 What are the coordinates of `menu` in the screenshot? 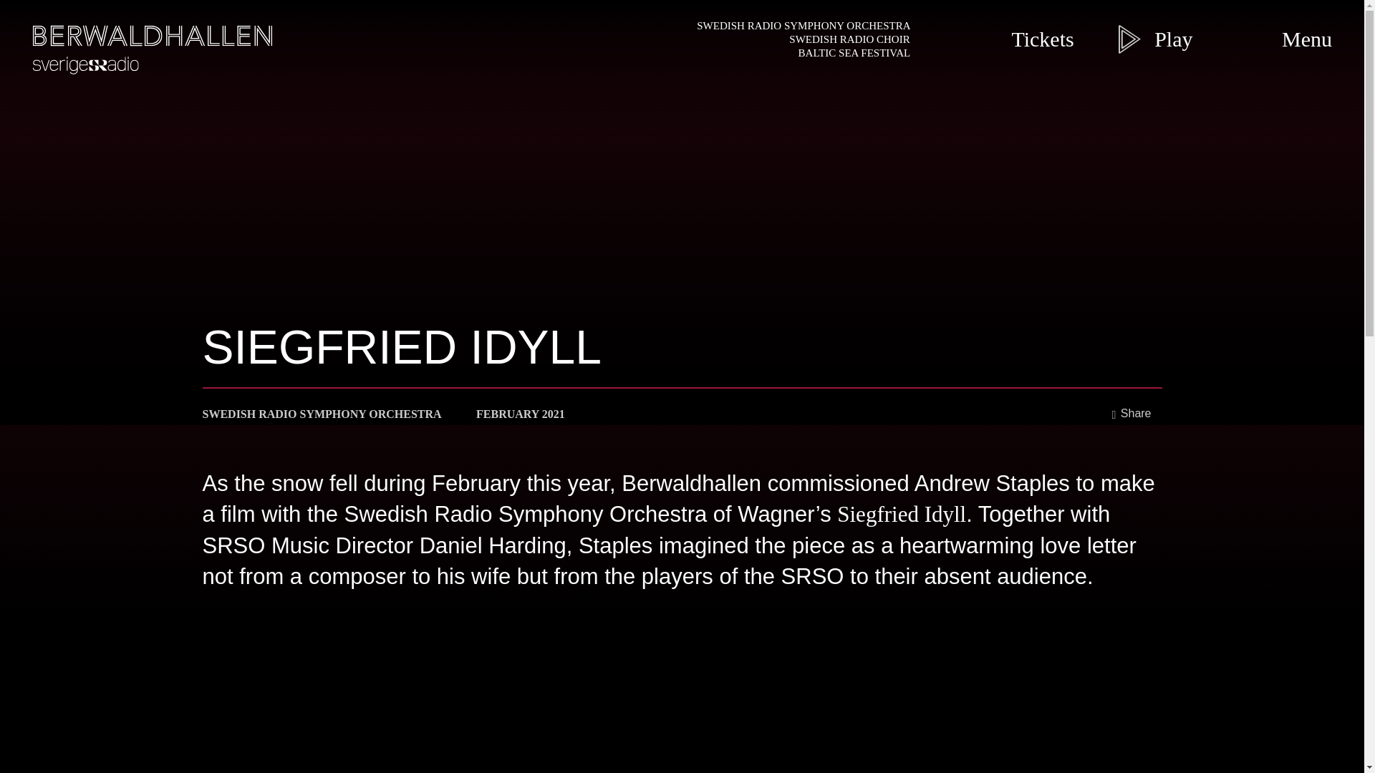 It's located at (1248, 39).